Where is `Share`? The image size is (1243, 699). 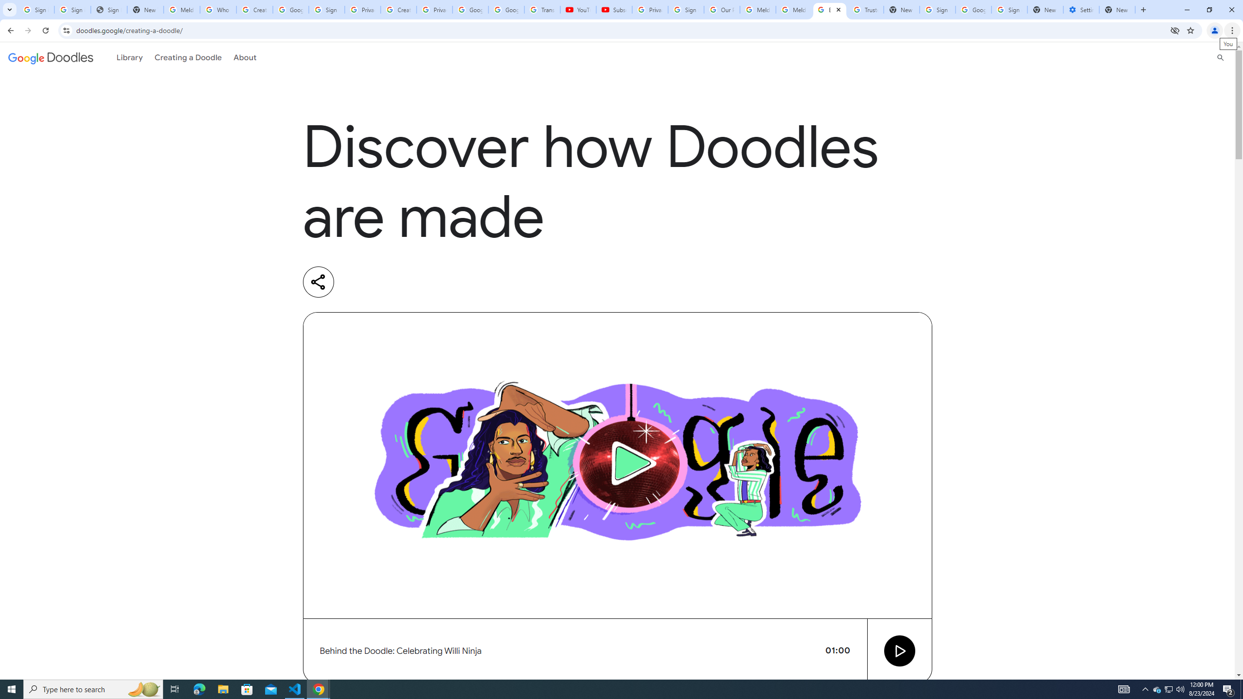 Share is located at coordinates (318, 282).